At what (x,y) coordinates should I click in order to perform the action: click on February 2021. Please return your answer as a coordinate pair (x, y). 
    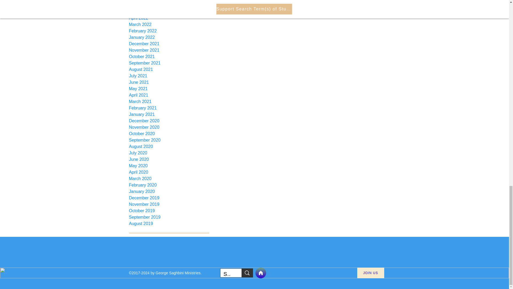
    Looking at the image, I should click on (169, 108).